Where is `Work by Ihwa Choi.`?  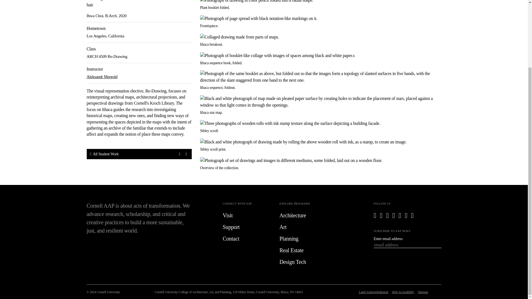 Work by Ihwa Choi. is located at coordinates (321, 142).